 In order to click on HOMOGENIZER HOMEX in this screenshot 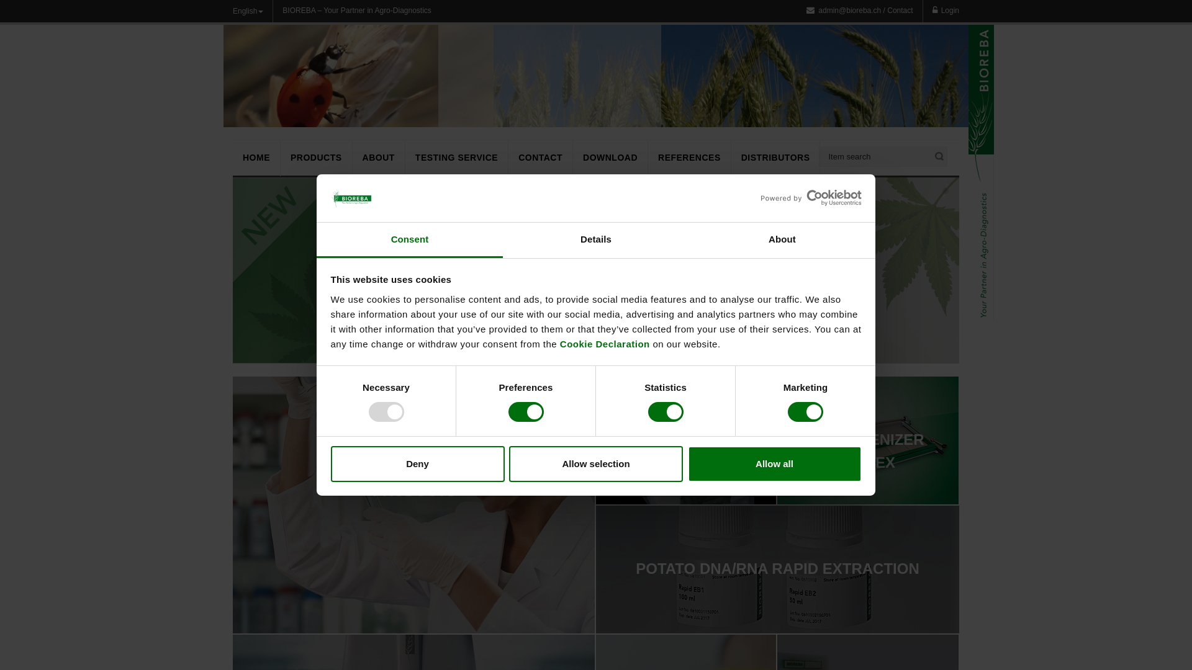, I will do `click(868, 441)`.